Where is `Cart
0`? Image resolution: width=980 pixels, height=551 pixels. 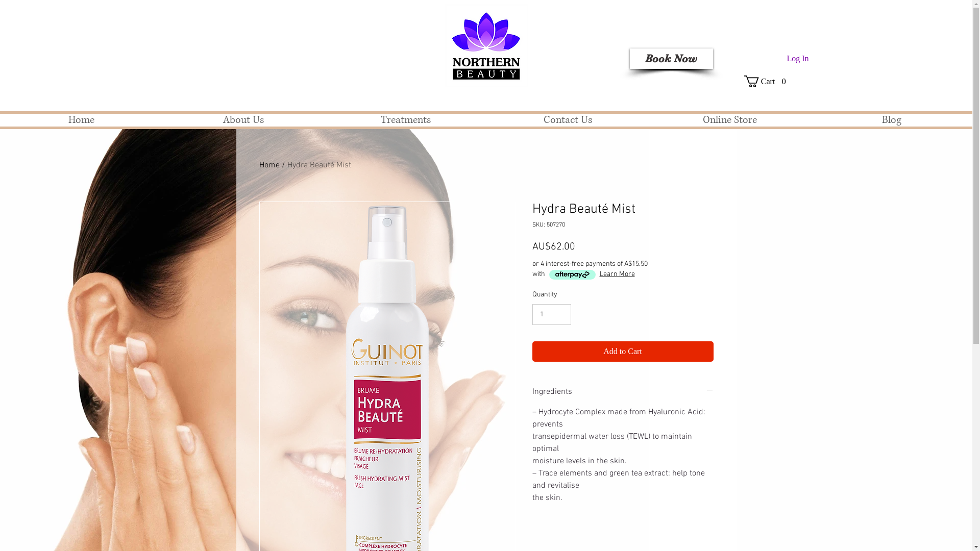 Cart
0 is located at coordinates (768, 82).